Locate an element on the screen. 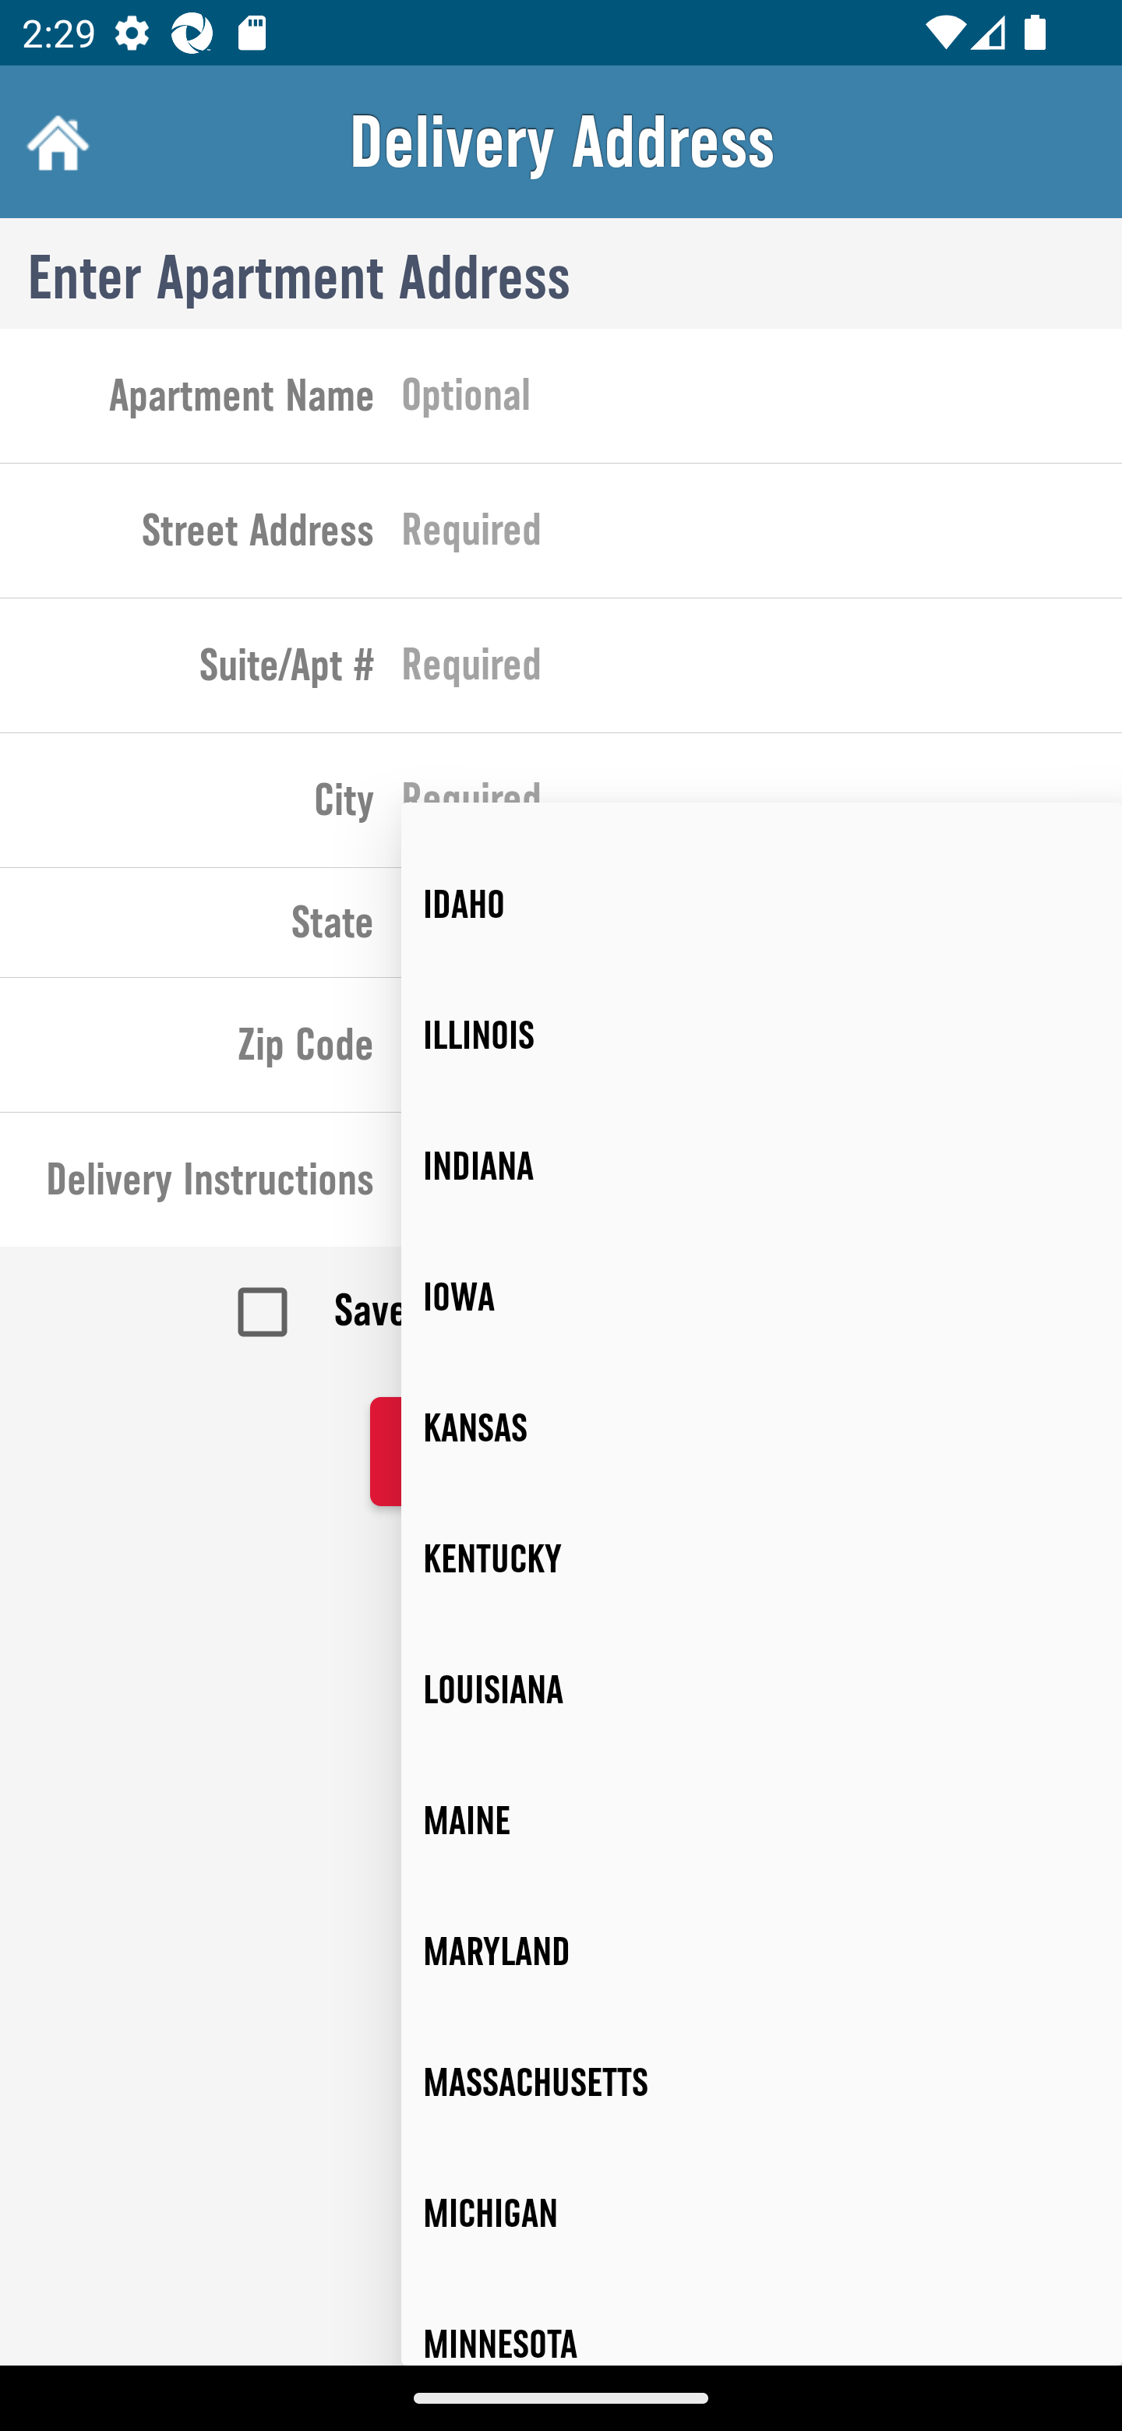  KENTUCKY is located at coordinates (762, 1558).